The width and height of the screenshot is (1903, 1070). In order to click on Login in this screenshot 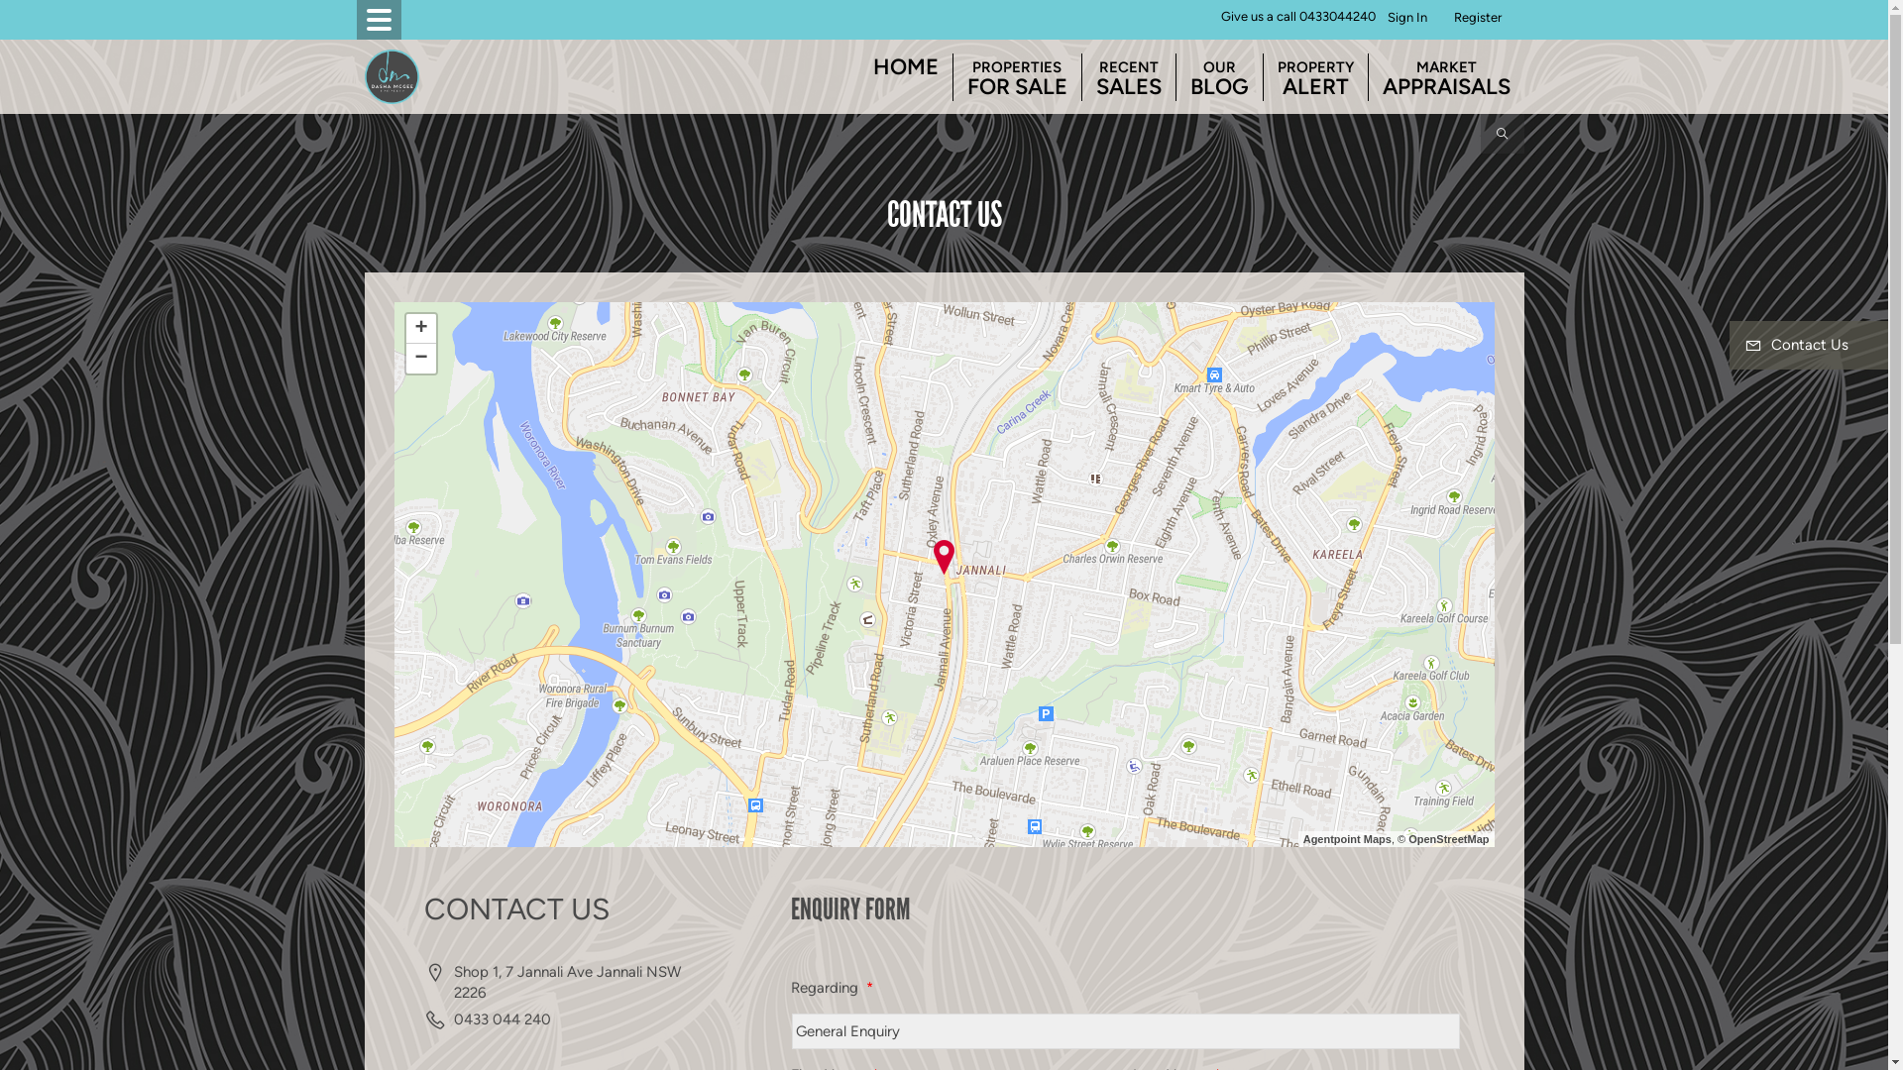, I will do `click(1467, 19)`.